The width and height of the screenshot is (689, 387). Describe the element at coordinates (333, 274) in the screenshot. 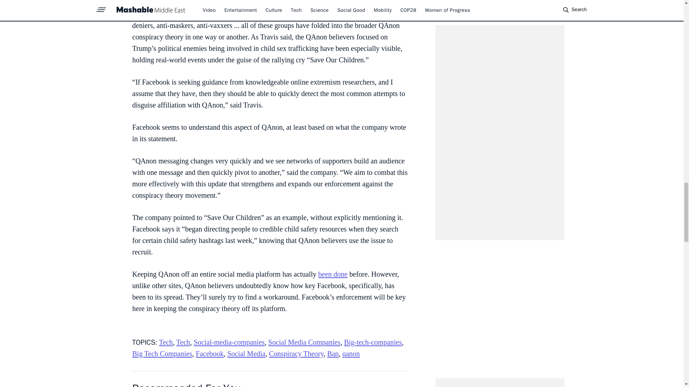

I see `been done` at that location.